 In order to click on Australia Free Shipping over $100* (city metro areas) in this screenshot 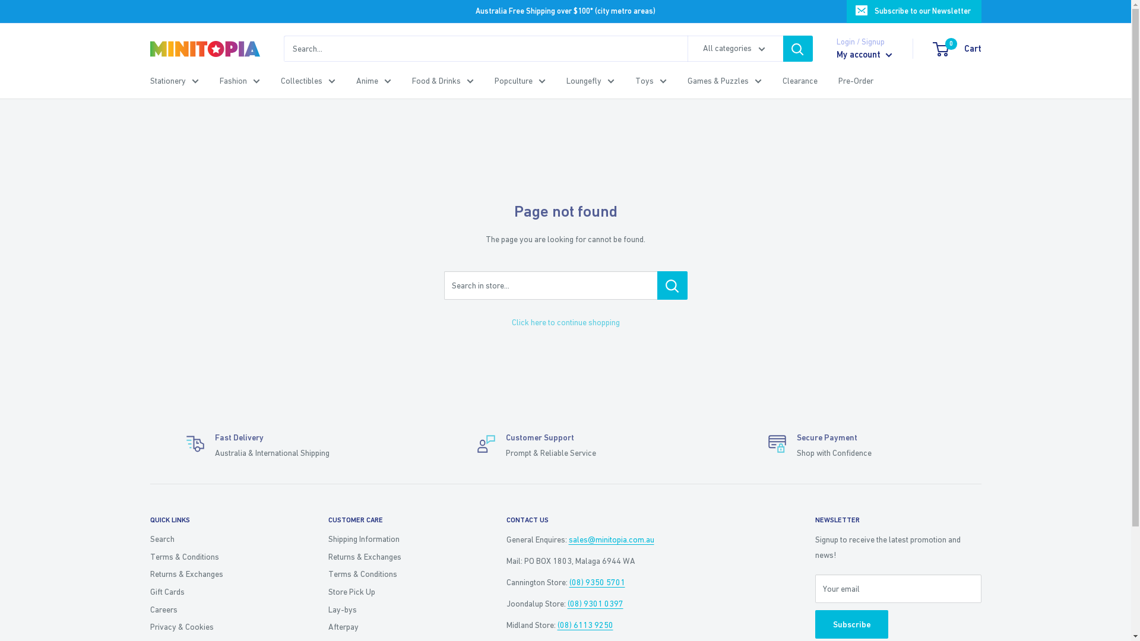, I will do `click(498, 11)`.